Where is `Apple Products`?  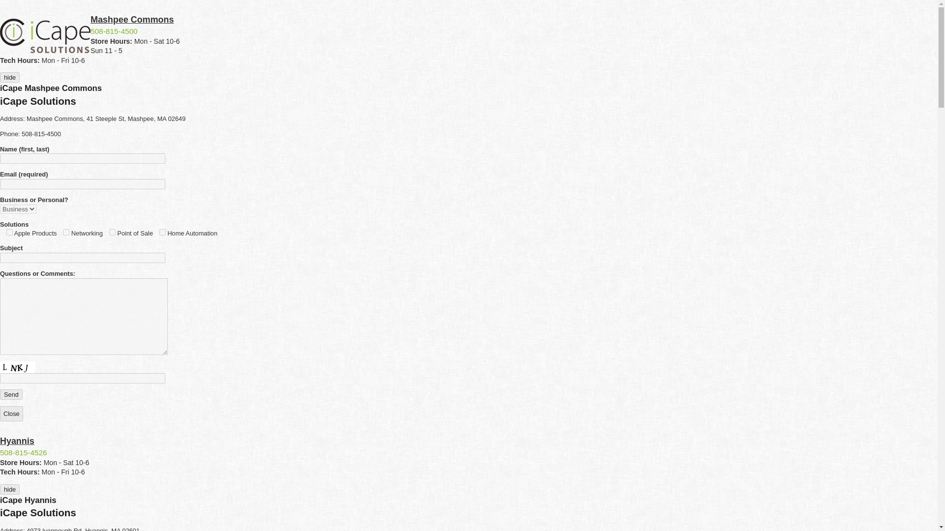
Apple Products is located at coordinates (10, 232).